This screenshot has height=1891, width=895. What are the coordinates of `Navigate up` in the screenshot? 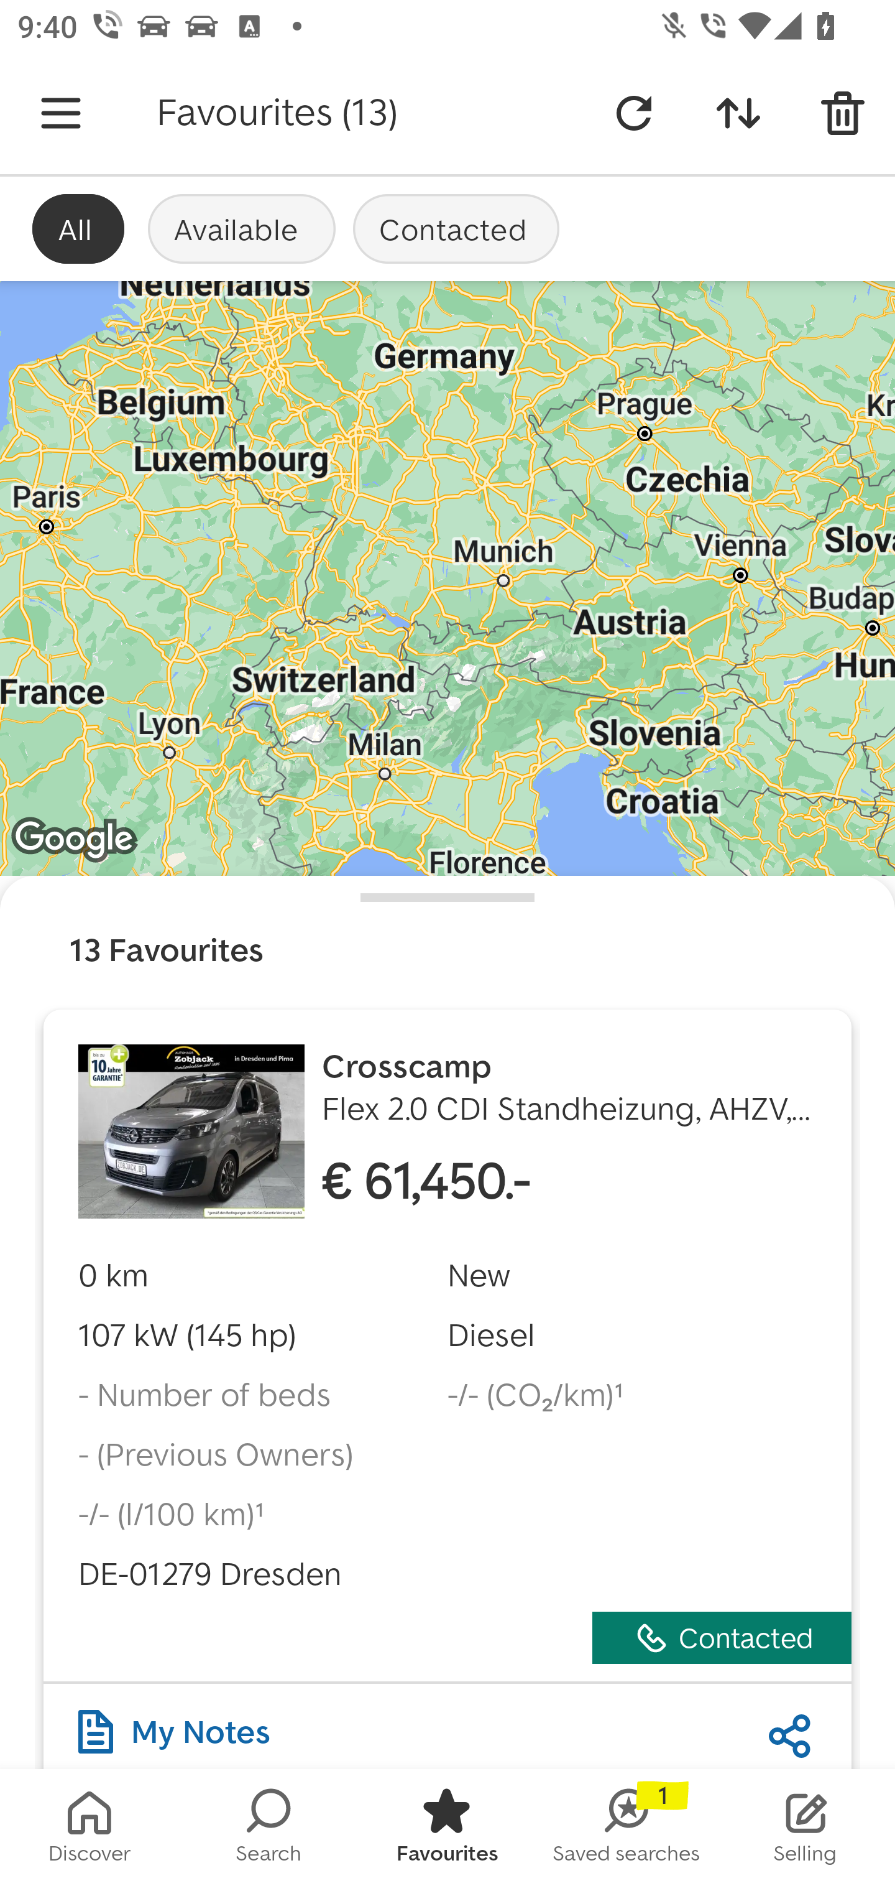 It's located at (61, 113).